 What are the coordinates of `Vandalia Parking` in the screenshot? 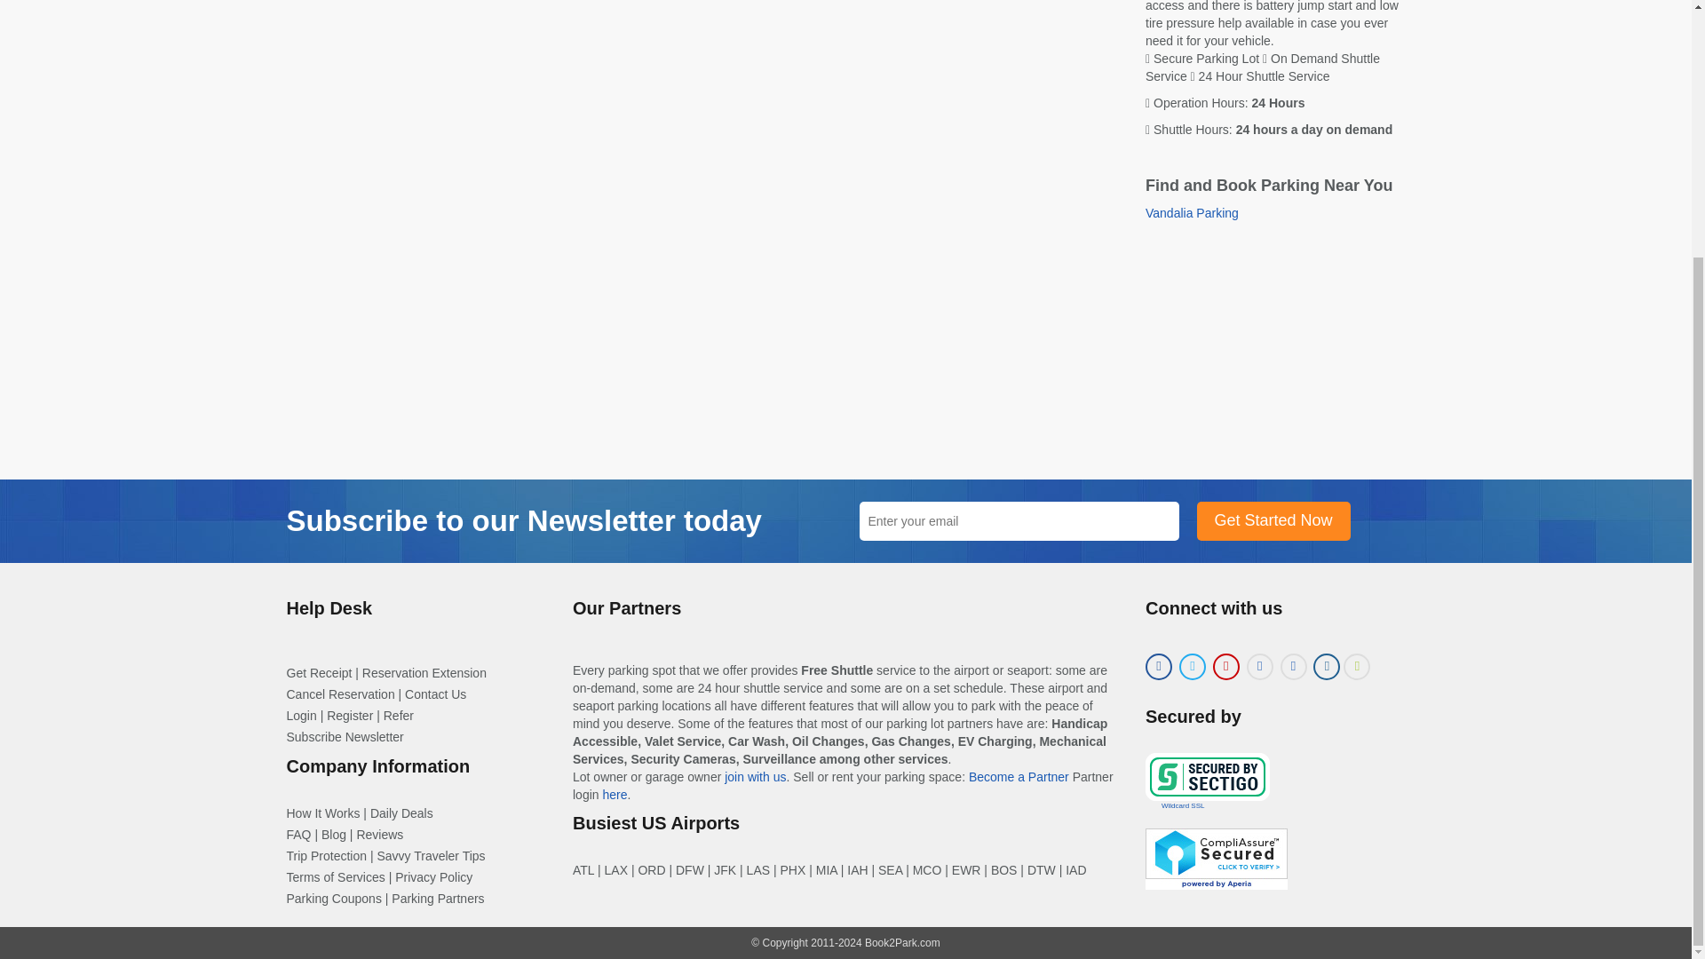 It's located at (1192, 213).